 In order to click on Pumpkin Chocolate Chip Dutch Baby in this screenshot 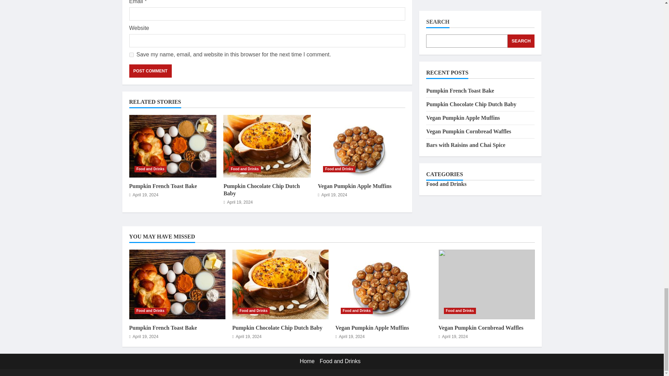, I will do `click(261, 189)`.